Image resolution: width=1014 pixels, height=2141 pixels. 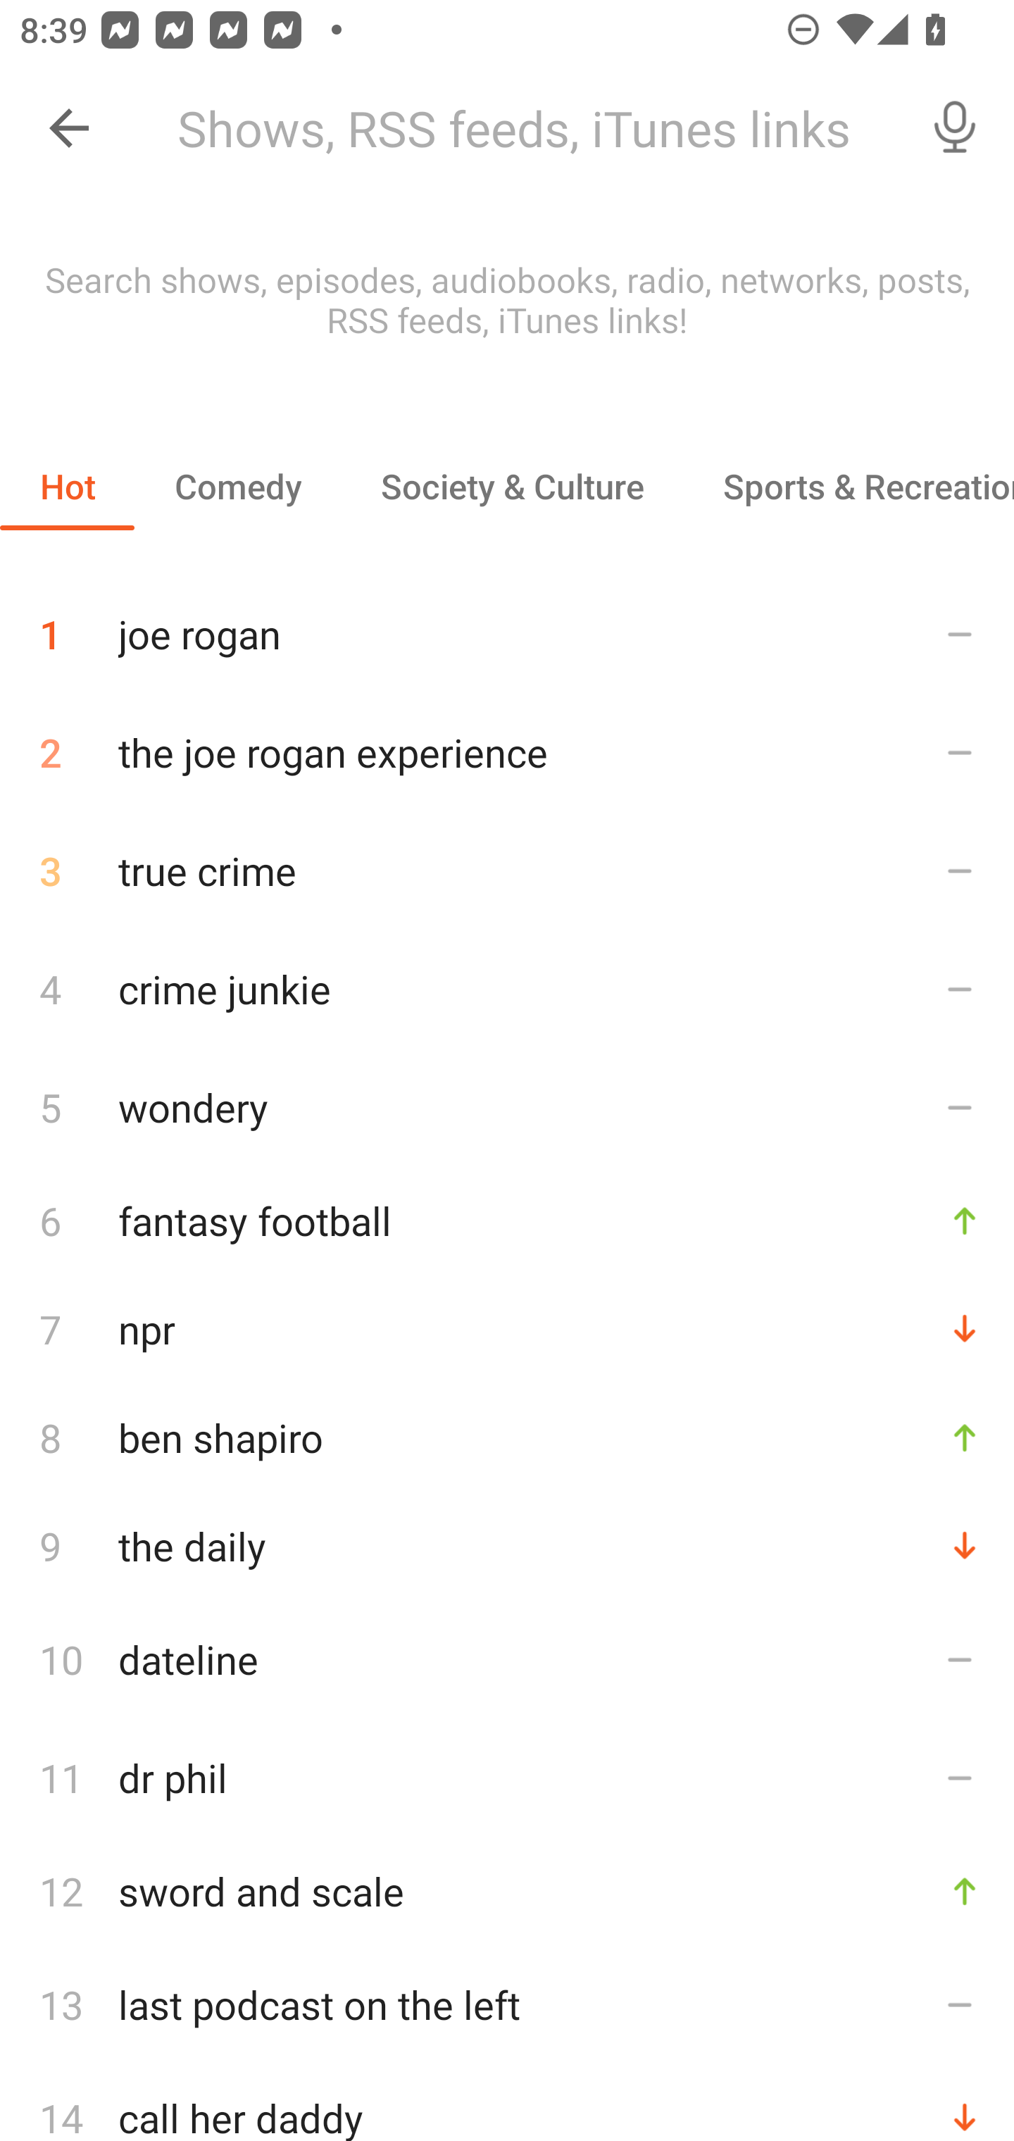 What do you see at coordinates (68, 486) in the screenshot?
I see `Hot` at bounding box center [68, 486].